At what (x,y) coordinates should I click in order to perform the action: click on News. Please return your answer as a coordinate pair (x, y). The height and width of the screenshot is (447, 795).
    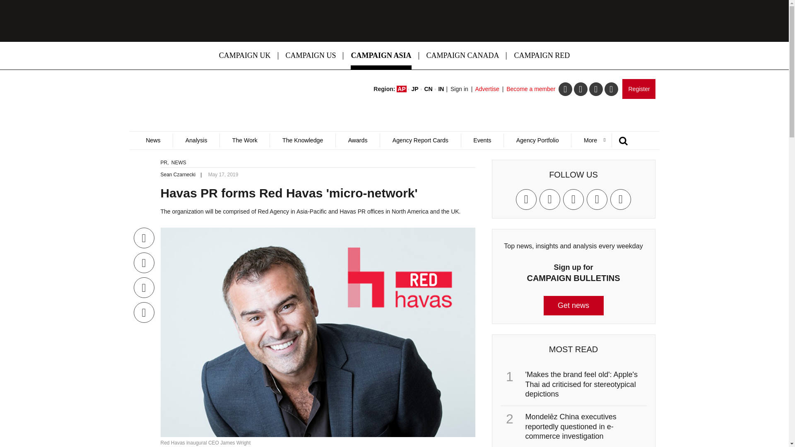
    Looking at the image, I should click on (153, 140).